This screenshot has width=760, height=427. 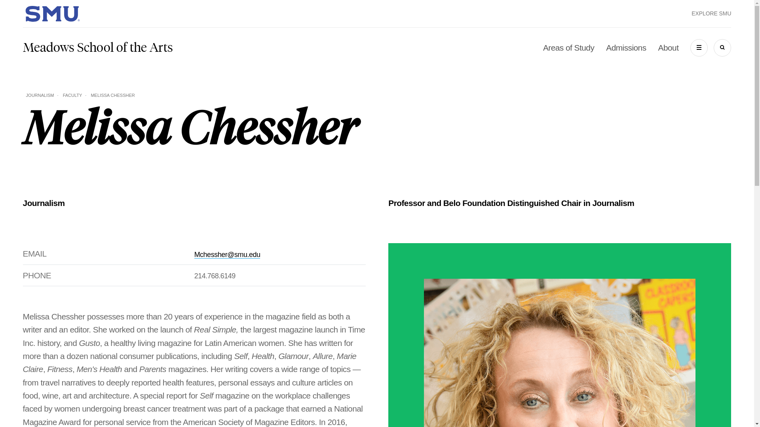 I want to click on FACULTY, so click(x=72, y=95).